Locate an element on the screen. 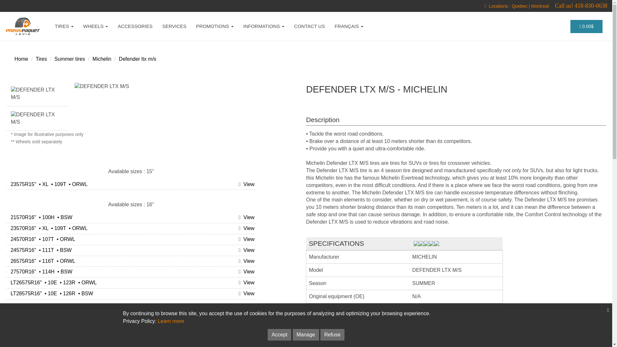 The width and height of the screenshot is (617, 347). Quebec is located at coordinates (520, 6).